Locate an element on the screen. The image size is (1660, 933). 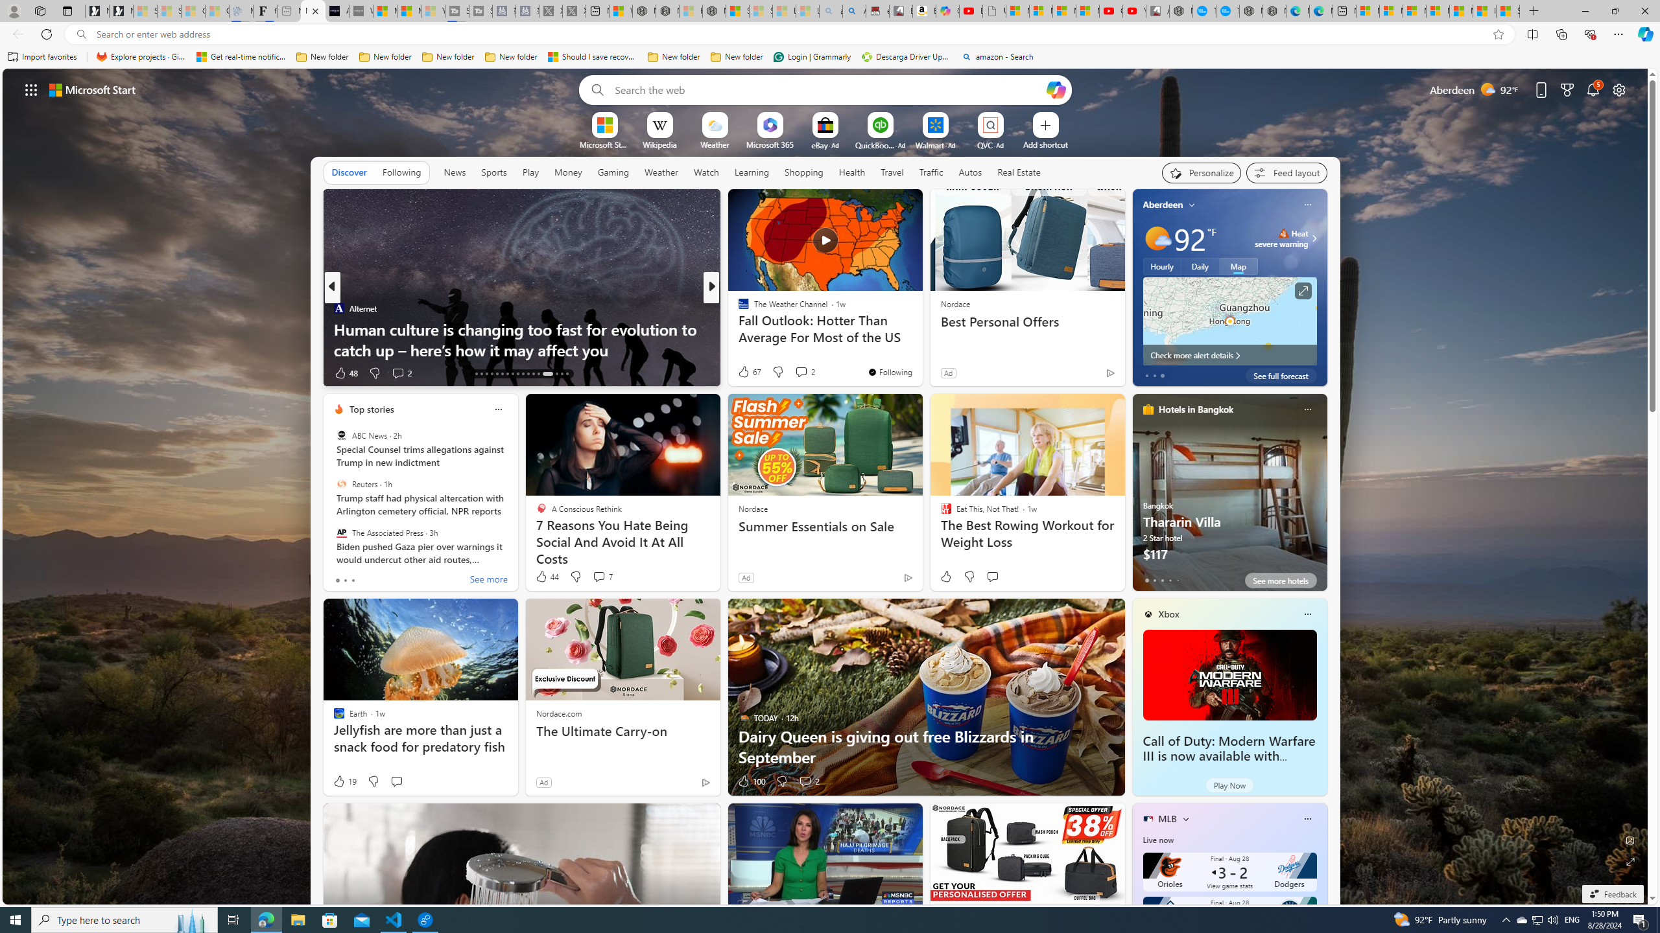
Hourly is located at coordinates (1162, 266).